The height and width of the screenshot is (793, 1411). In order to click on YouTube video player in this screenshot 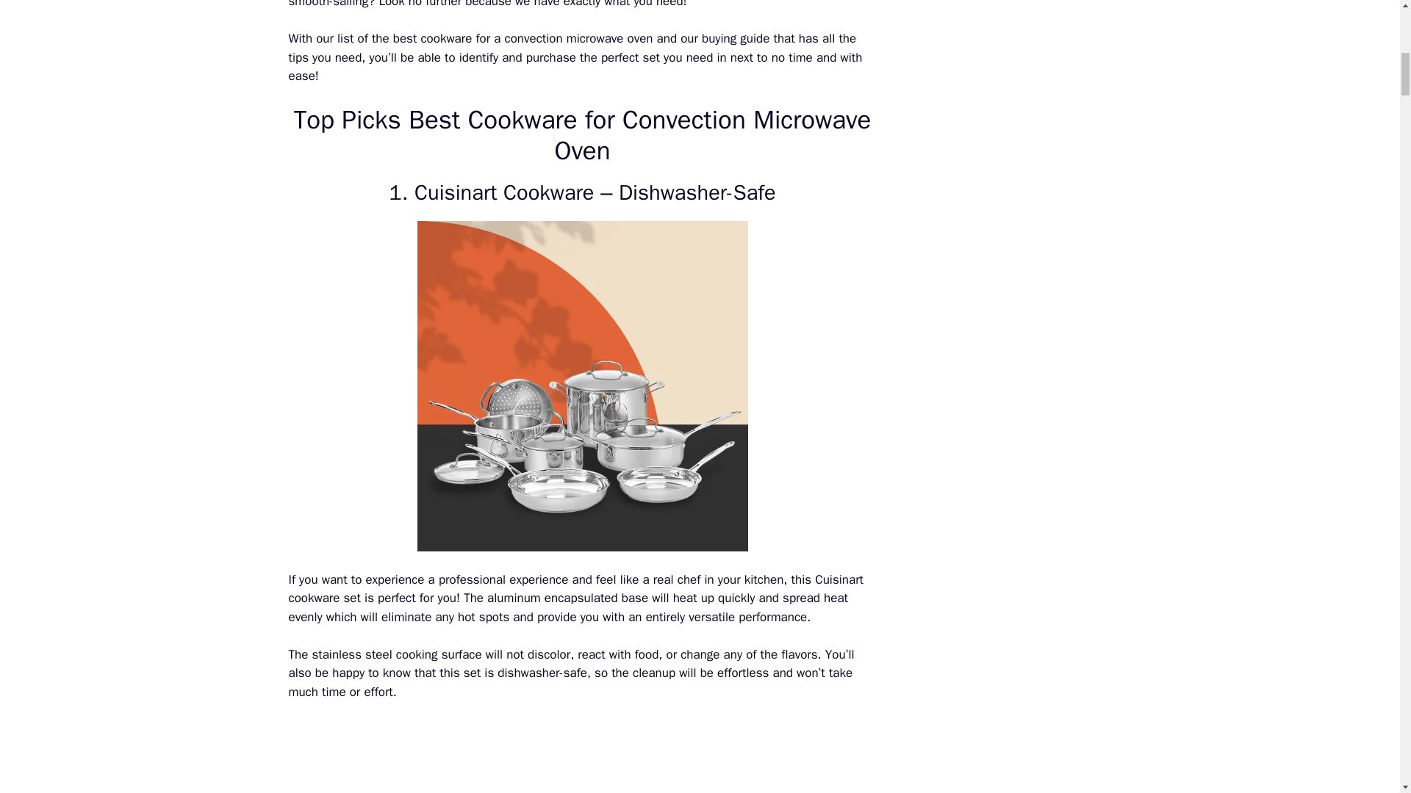, I will do `click(582, 756)`.